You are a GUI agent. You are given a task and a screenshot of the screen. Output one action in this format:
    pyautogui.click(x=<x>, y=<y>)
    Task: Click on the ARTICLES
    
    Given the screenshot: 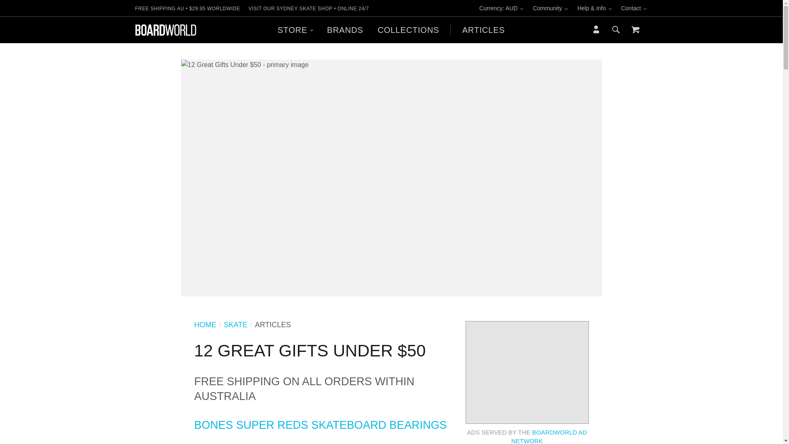 What is the action you would take?
    pyautogui.click(x=483, y=30)
    